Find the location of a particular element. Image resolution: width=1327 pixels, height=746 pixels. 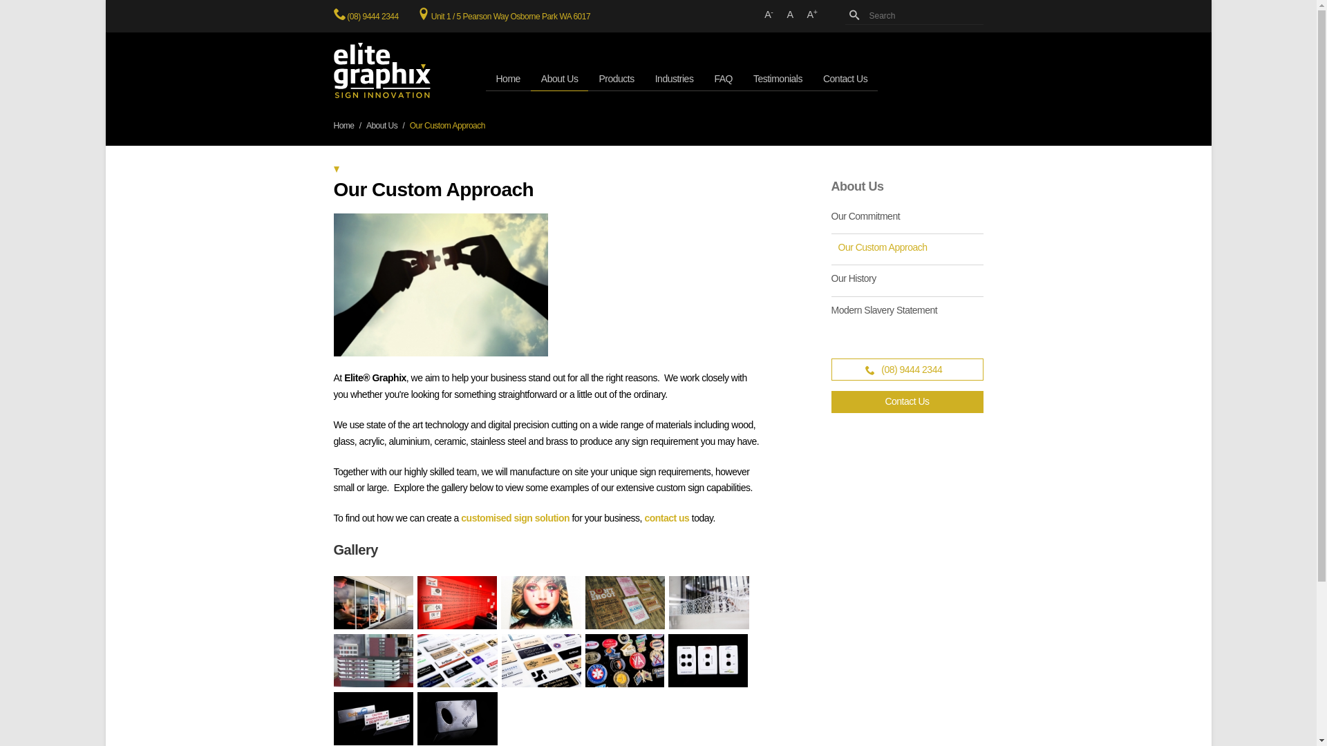

(08) 9444 2344 is located at coordinates (907, 370).